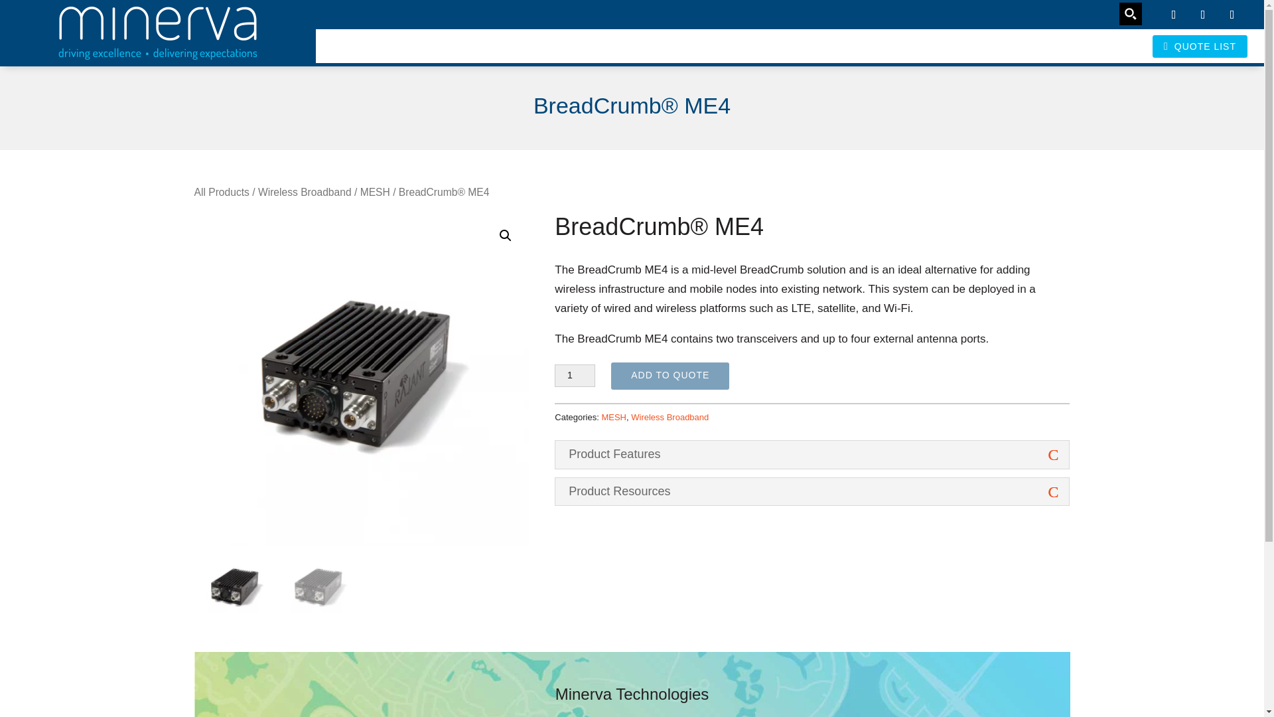  Describe the element at coordinates (848, 45) in the screenshot. I see `VENDORS` at that location.